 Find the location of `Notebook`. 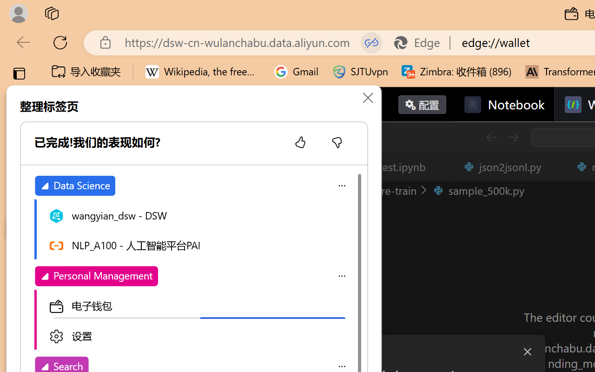

Notebook is located at coordinates (504, 105).